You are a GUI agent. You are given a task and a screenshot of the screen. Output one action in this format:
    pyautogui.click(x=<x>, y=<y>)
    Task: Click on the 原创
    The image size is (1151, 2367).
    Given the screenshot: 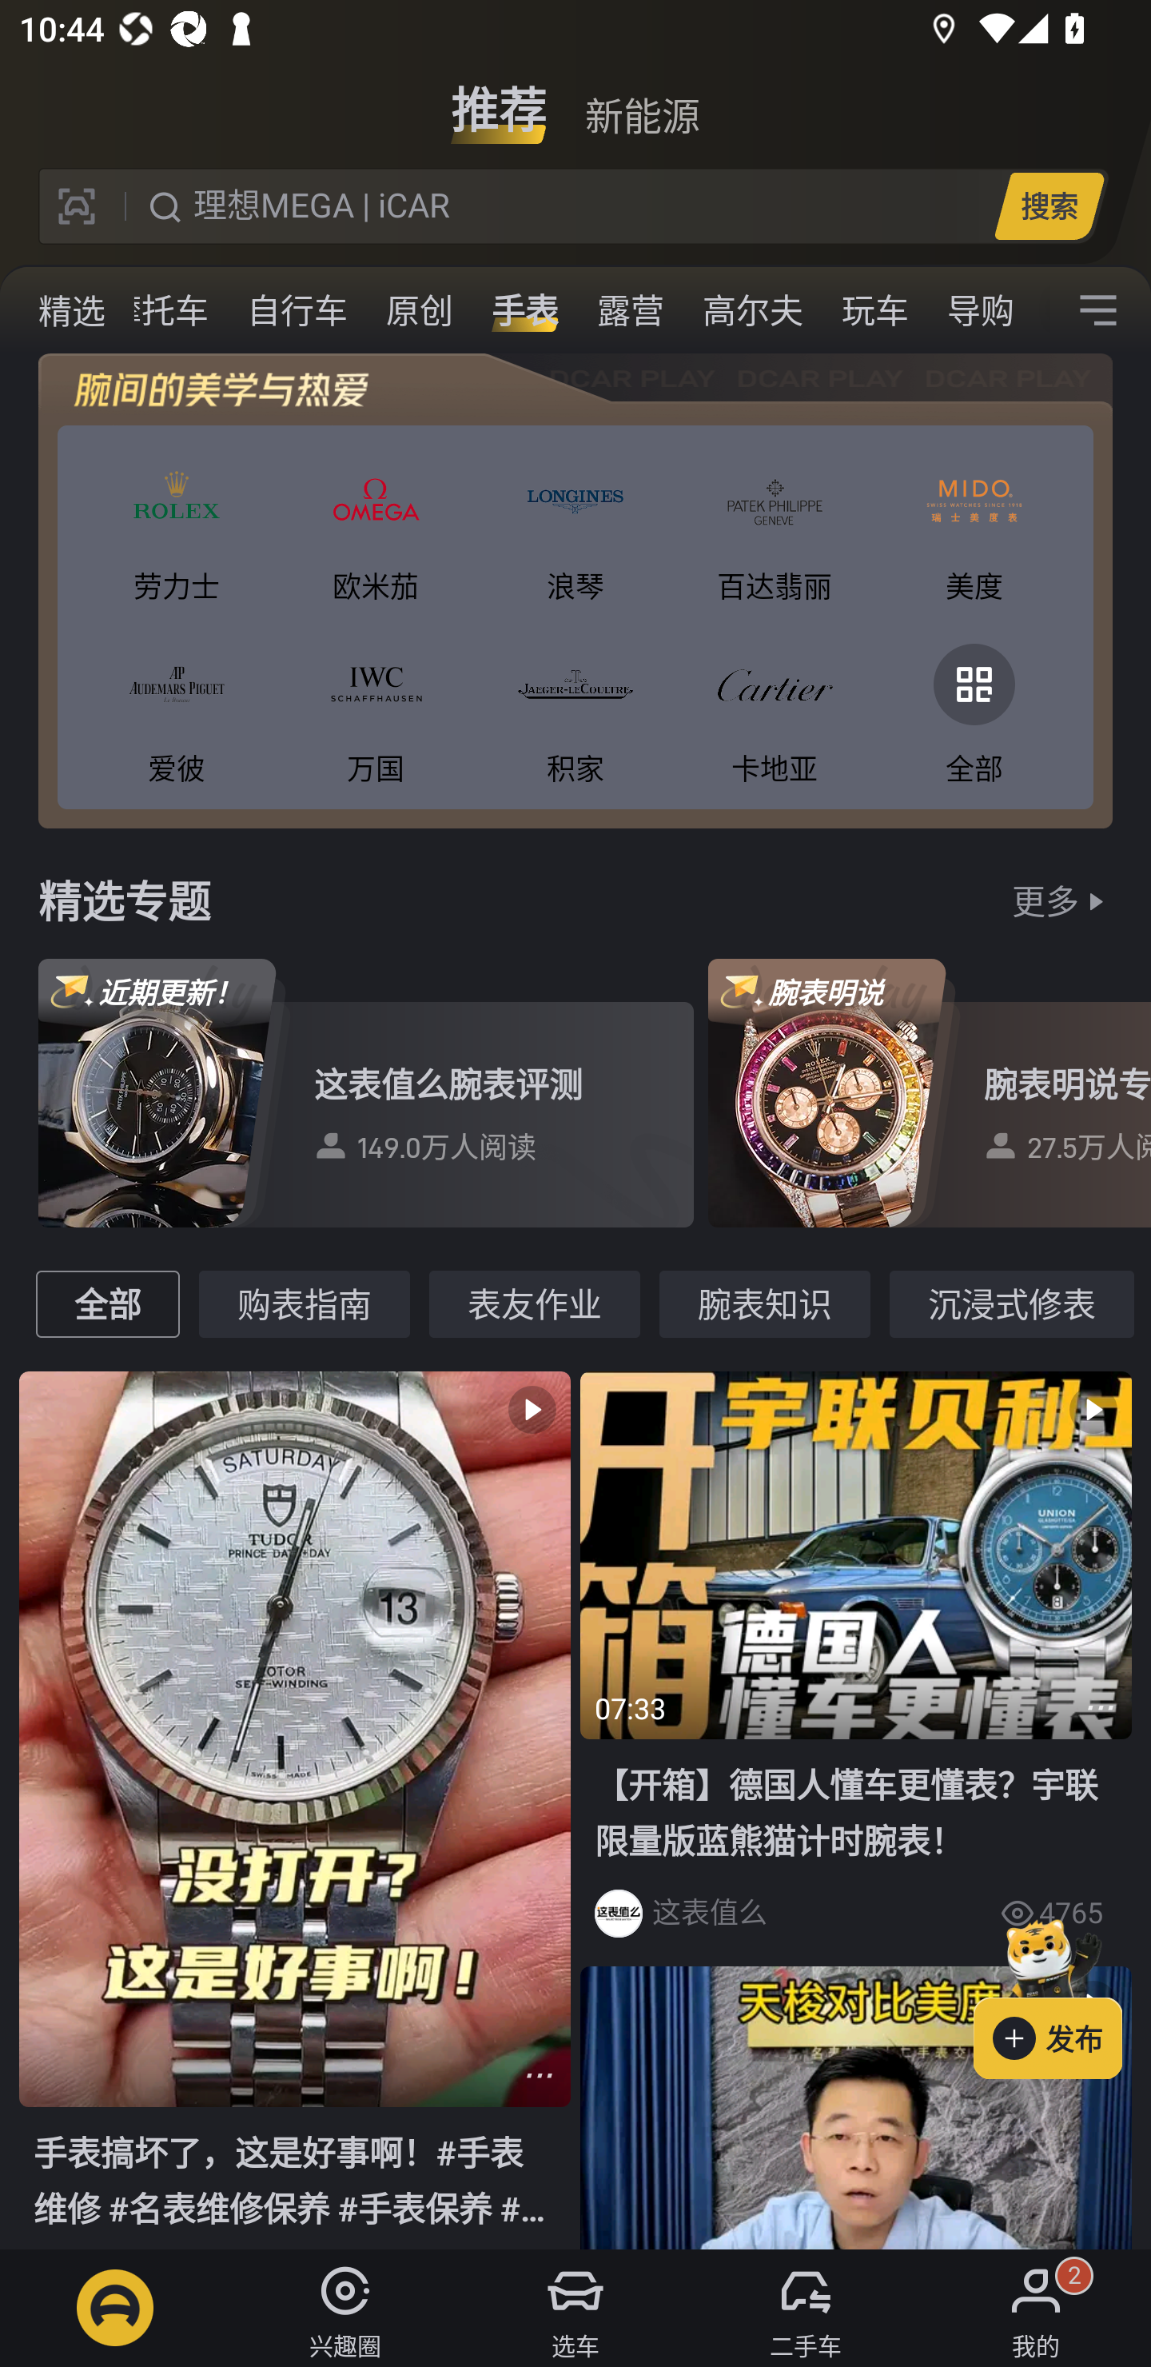 What is the action you would take?
    pyautogui.click(x=419, y=310)
    